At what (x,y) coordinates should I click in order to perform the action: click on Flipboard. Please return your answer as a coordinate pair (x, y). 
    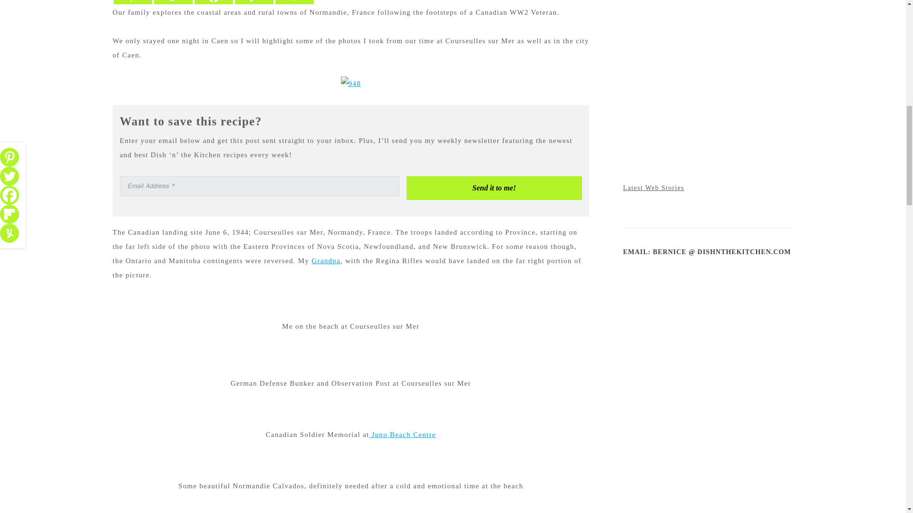
    Looking at the image, I should click on (254, 2).